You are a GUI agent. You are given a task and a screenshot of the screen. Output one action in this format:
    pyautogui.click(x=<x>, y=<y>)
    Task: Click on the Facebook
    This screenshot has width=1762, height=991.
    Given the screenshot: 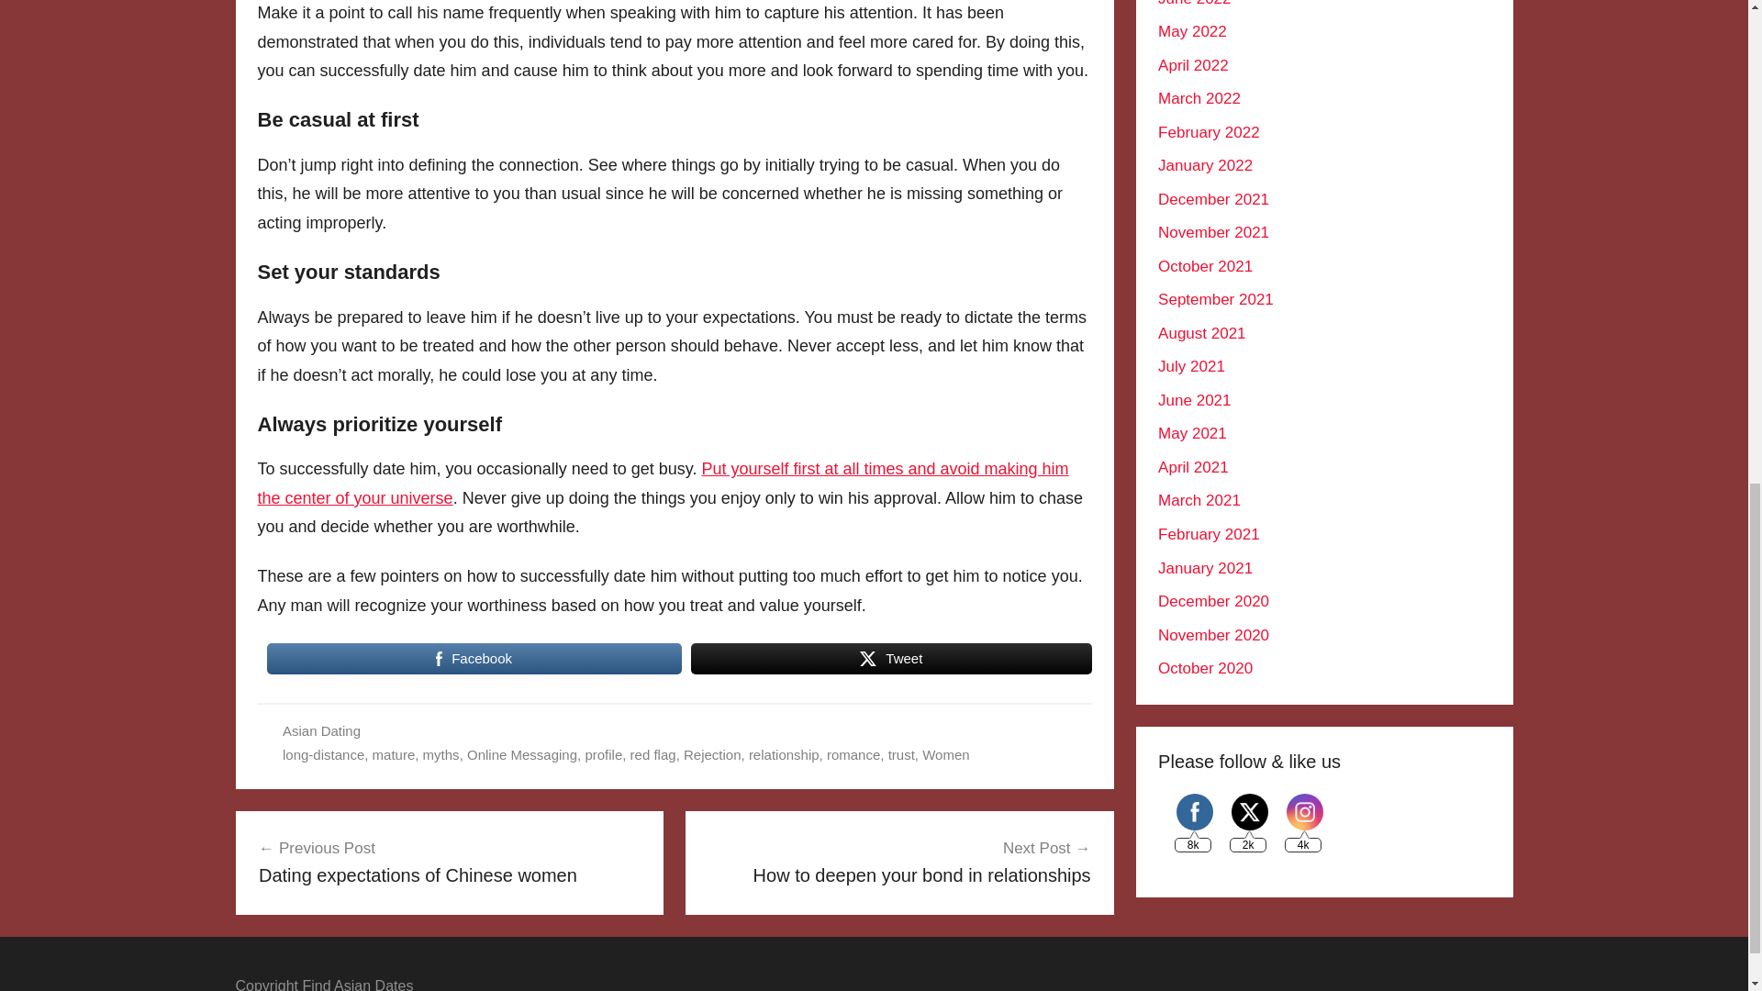 What is the action you would take?
    pyautogui.click(x=1195, y=811)
    